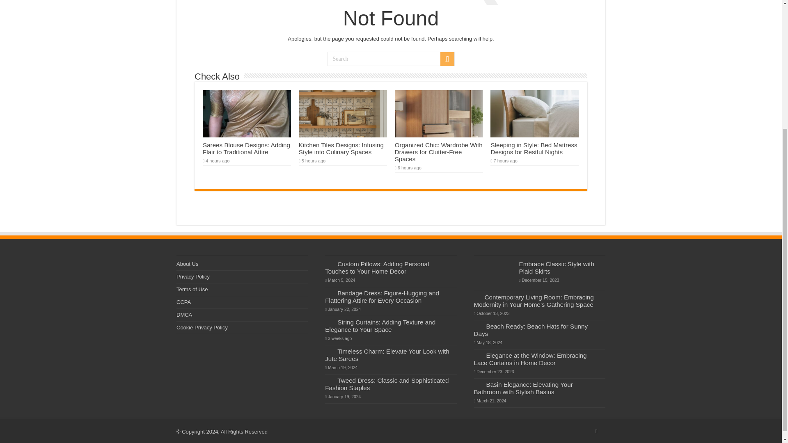 The width and height of the screenshot is (788, 443). What do you see at coordinates (187, 264) in the screenshot?
I see `About Us` at bounding box center [187, 264].